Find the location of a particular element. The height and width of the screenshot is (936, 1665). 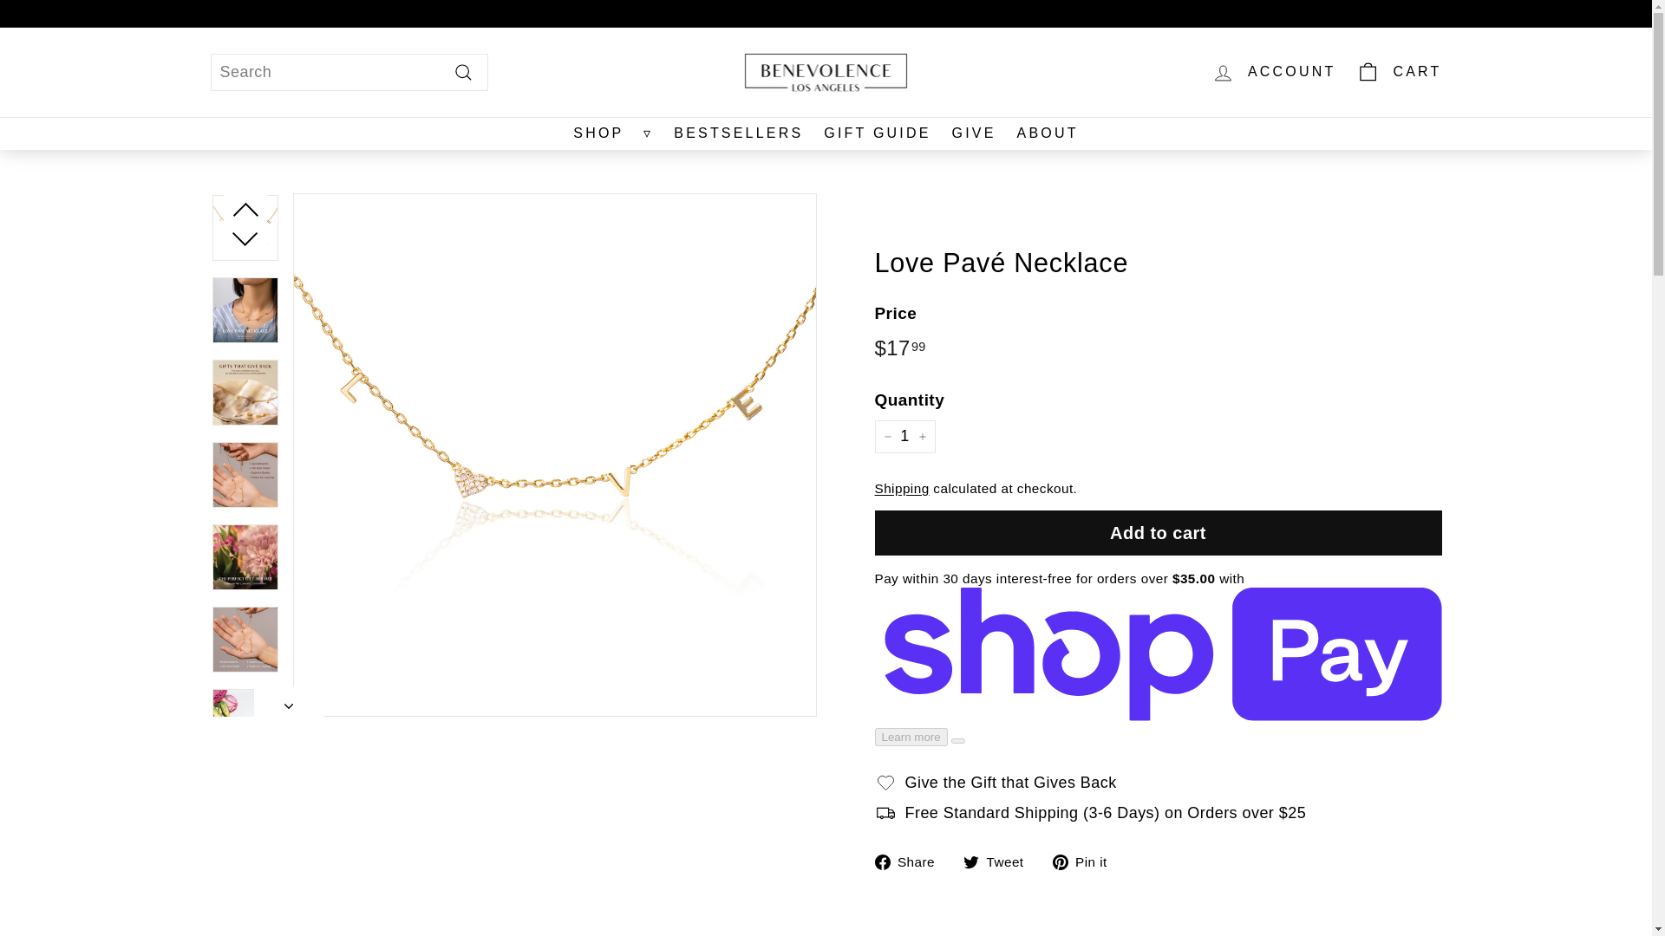

Tweet on Twitter is located at coordinates (1001, 860).